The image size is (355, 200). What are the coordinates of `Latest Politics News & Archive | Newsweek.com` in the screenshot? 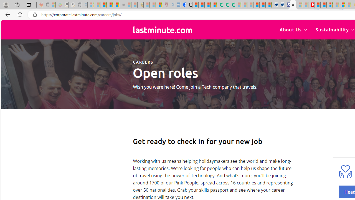 It's located at (311, 5).